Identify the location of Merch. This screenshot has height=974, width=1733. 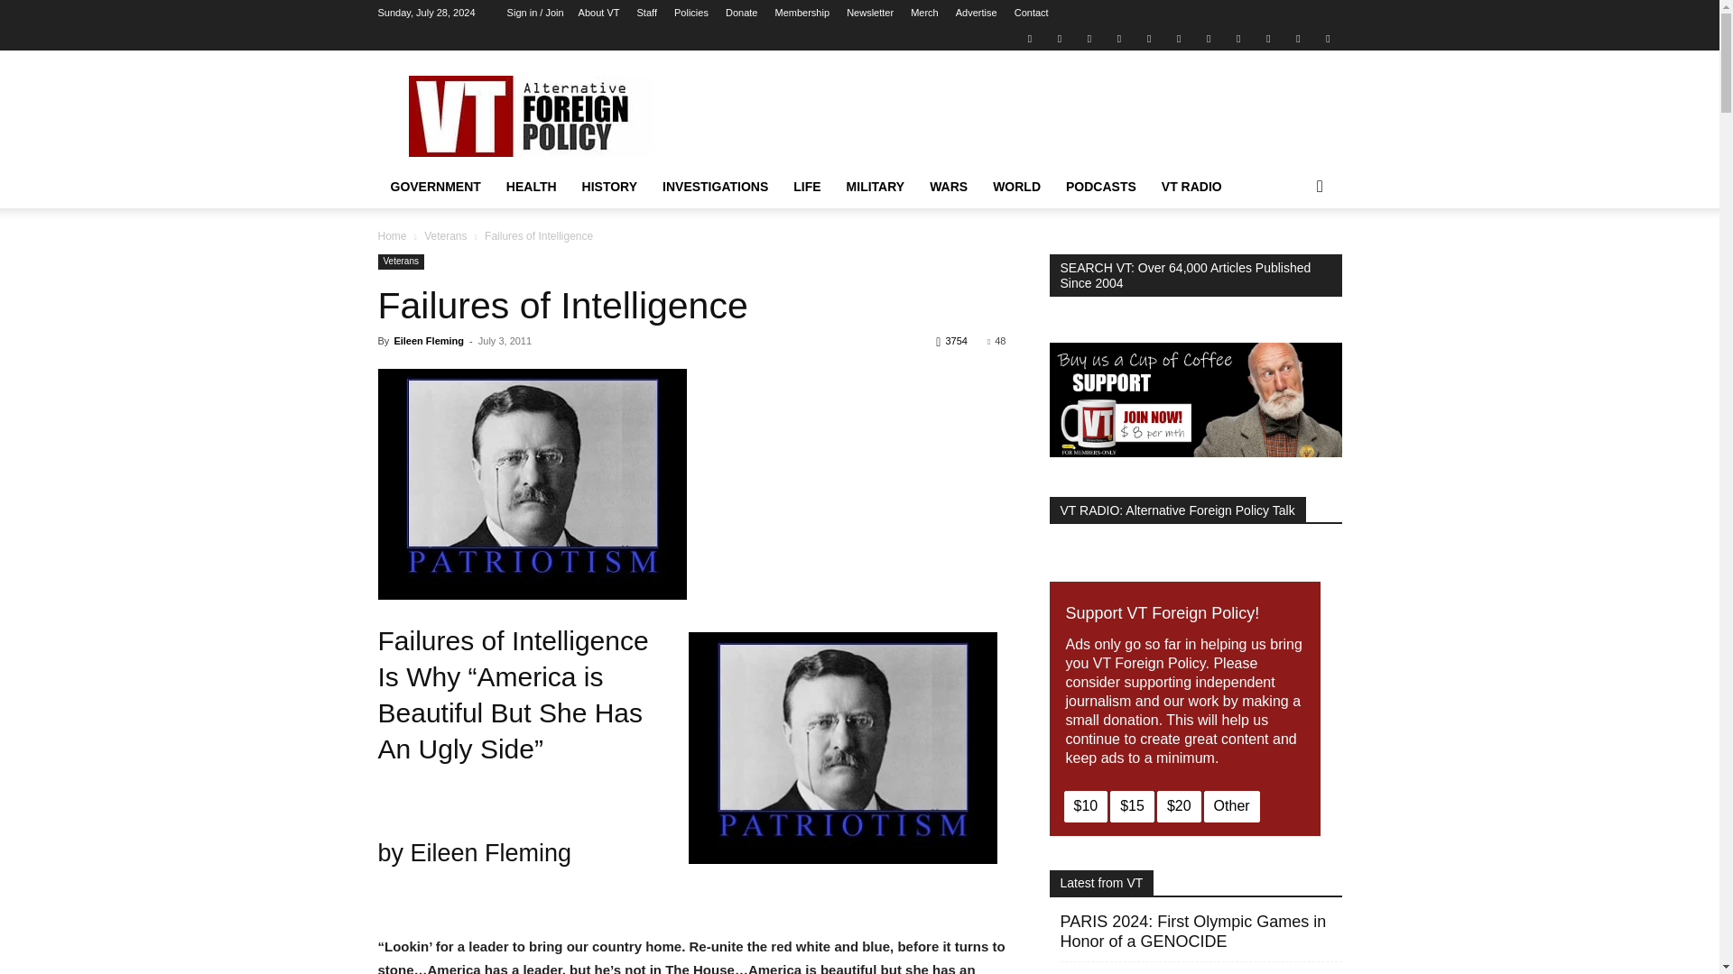
(924, 13).